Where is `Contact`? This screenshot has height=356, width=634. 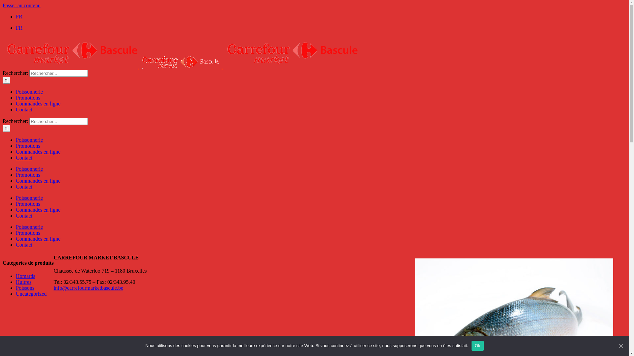 Contact is located at coordinates (24, 216).